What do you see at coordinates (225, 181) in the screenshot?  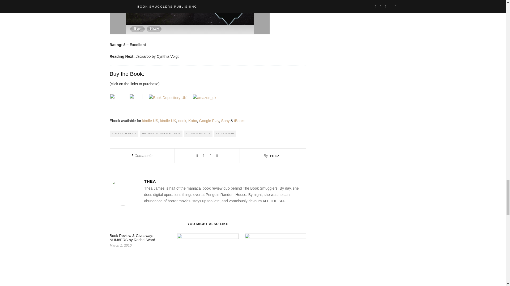 I see `THEA` at bounding box center [225, 181].